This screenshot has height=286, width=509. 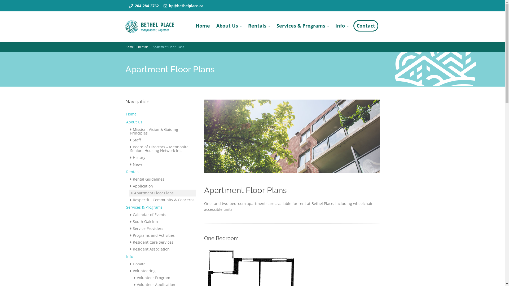 What do you see at coordinates (163, 164) in the screenshot?
I see `News` at bounding box center [163, 164].